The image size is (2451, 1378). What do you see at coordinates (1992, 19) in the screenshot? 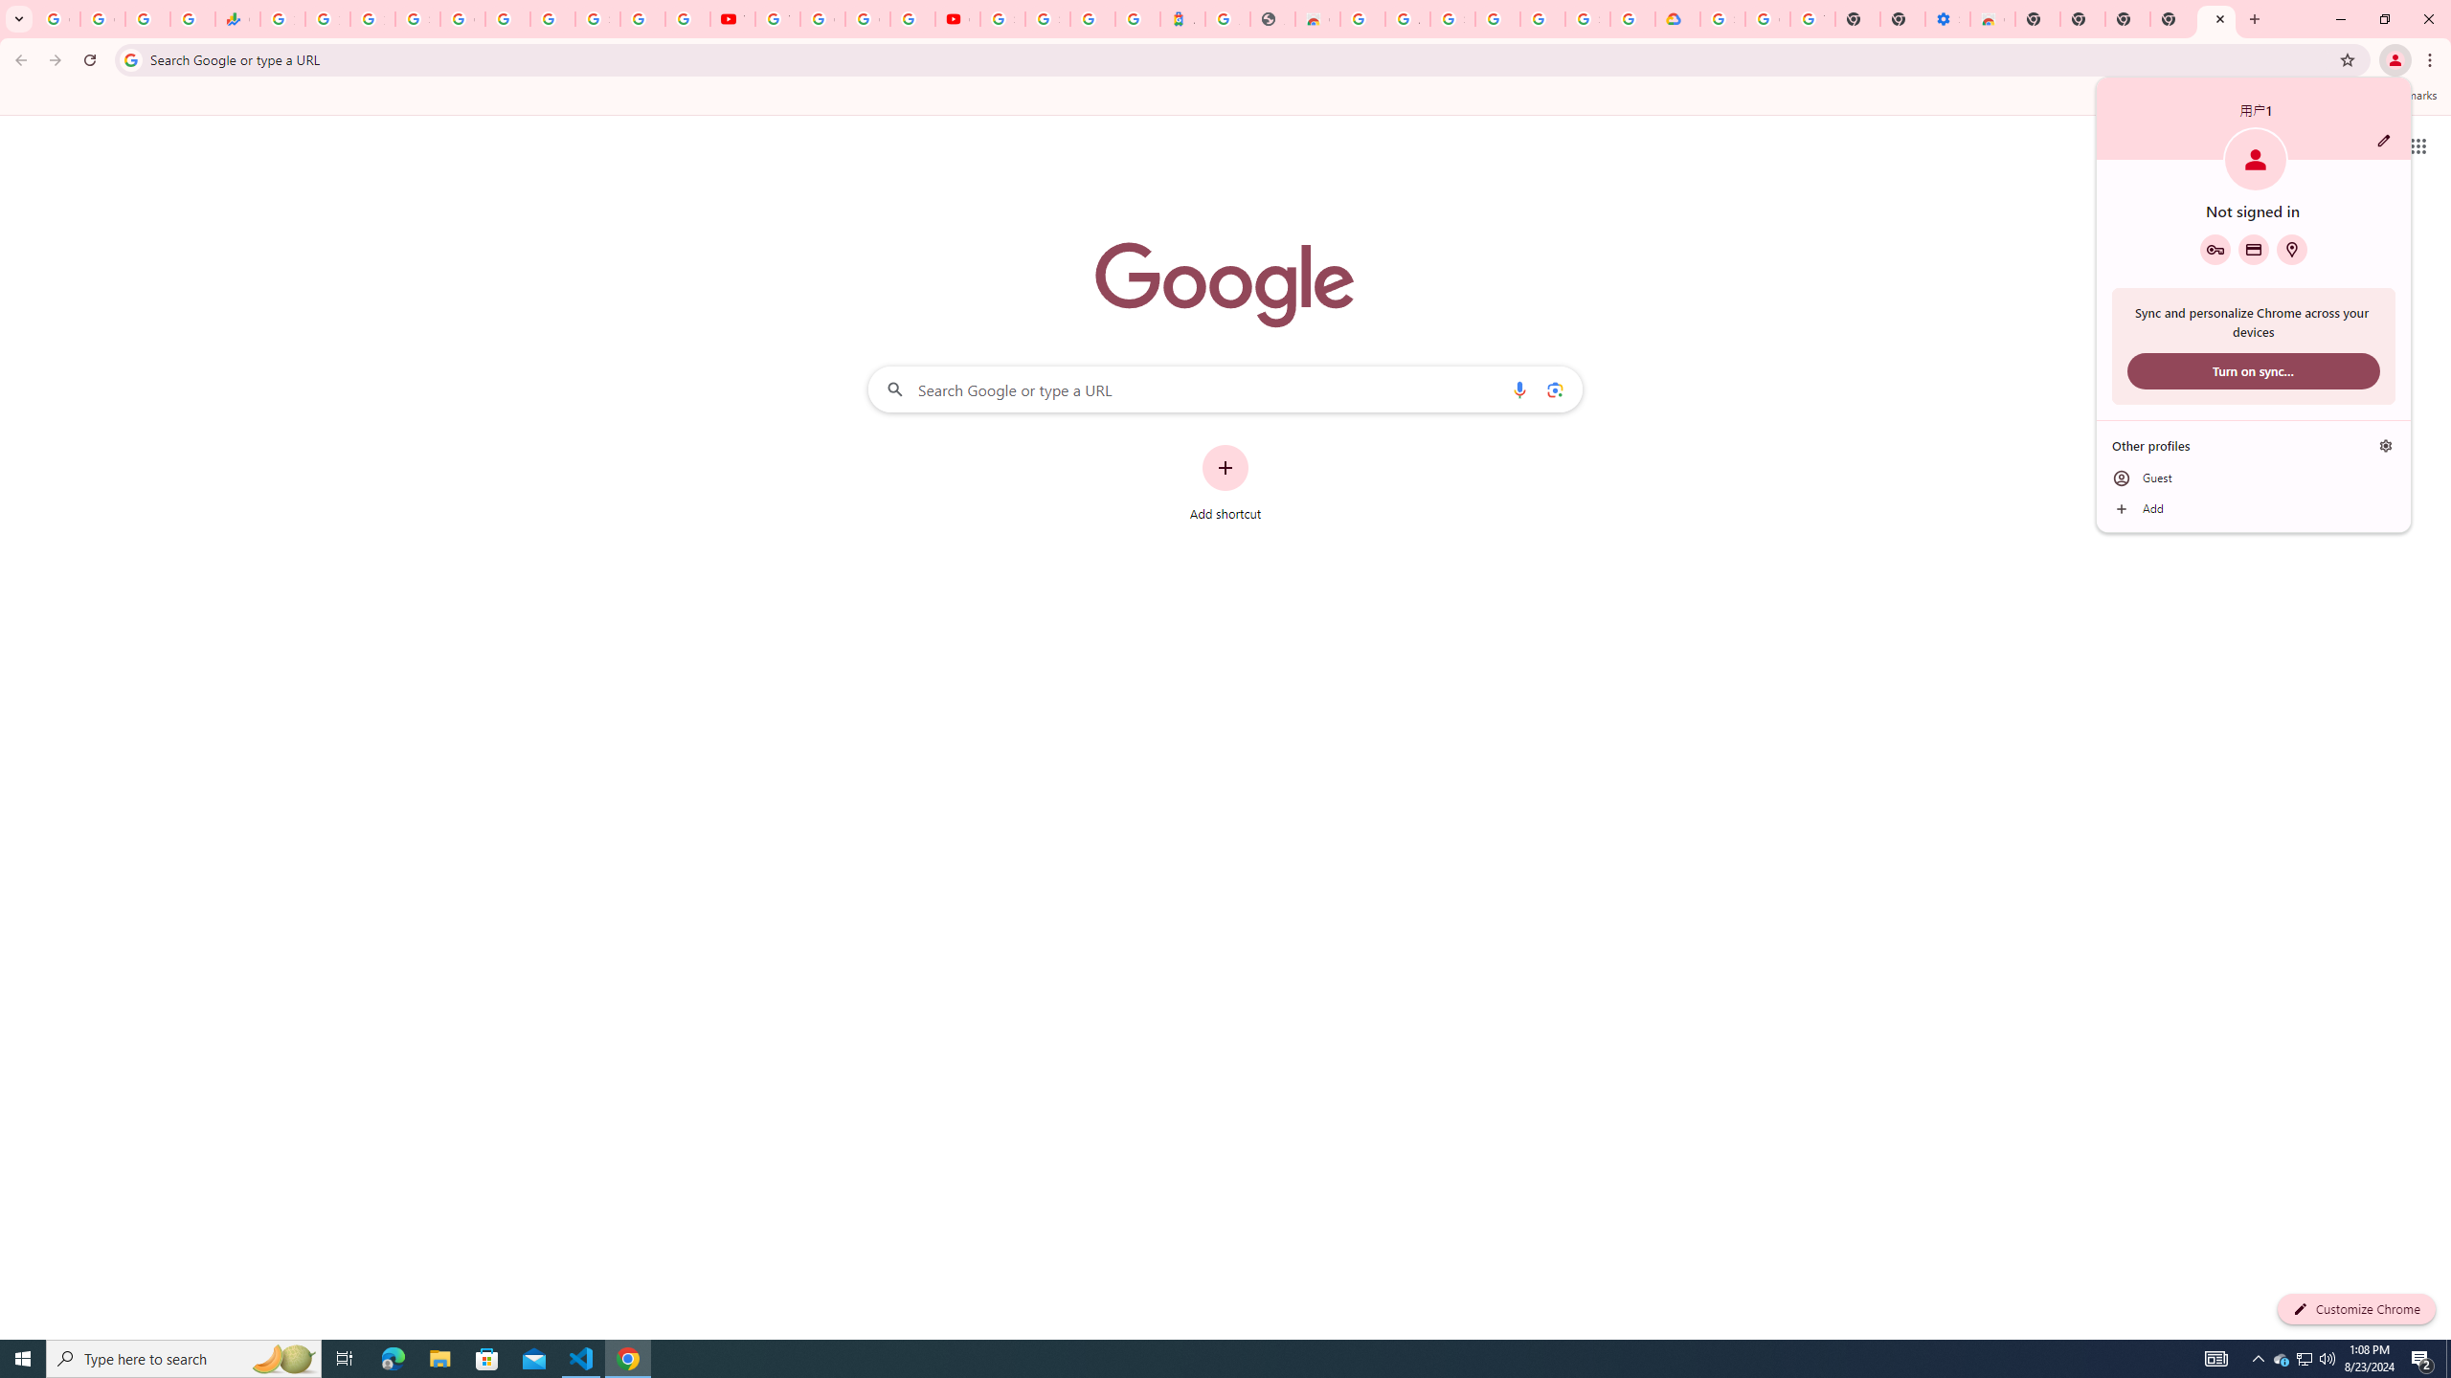
I see `Chrome Web Store - Accessibility extensions` at bounding box center [1992, 19].